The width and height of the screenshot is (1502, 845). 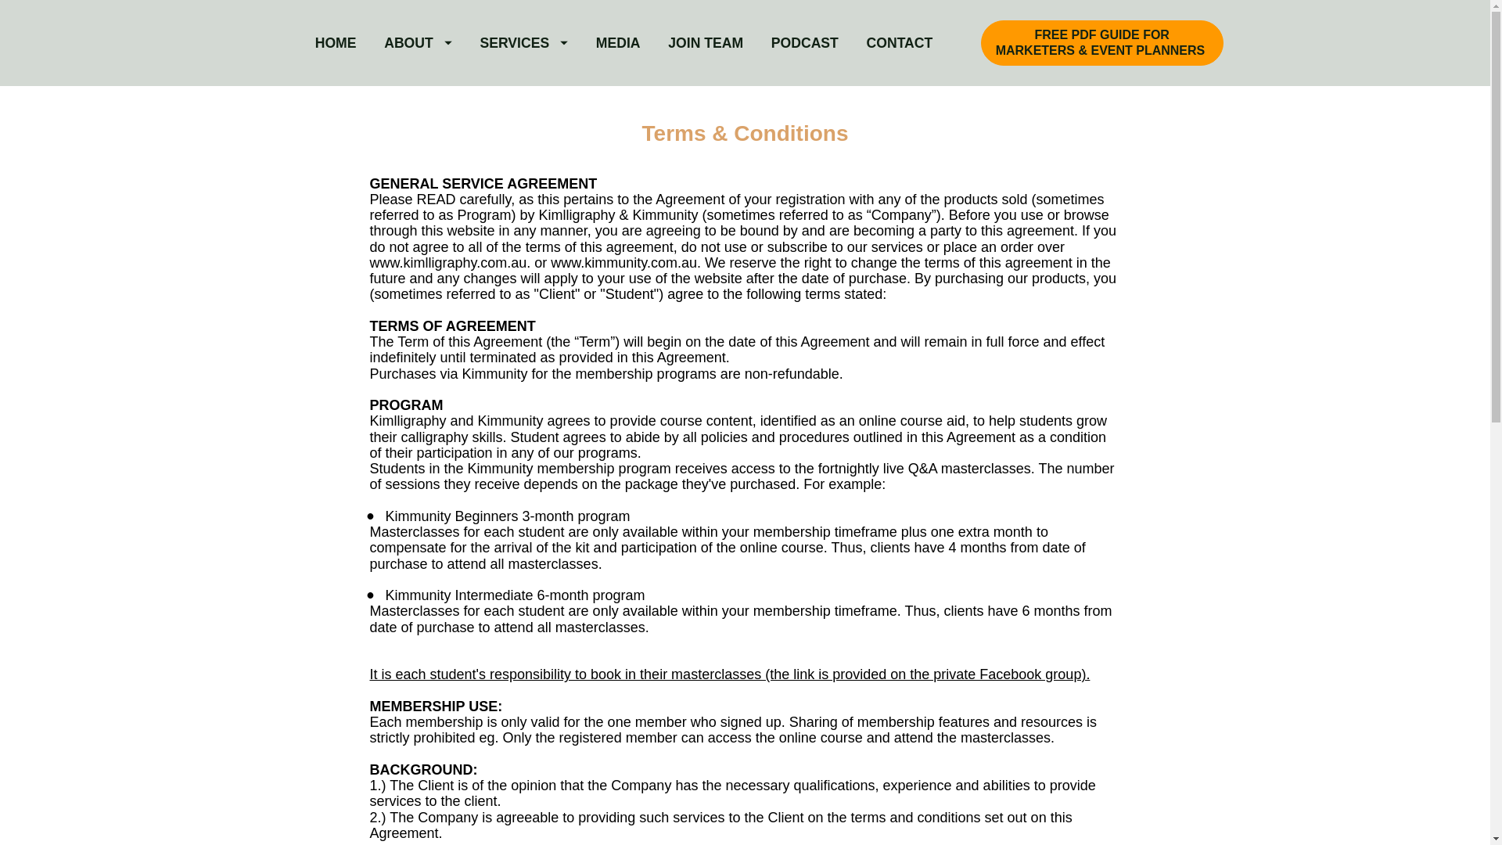 I want to click on PODCAST, so click(x=804, y=42).